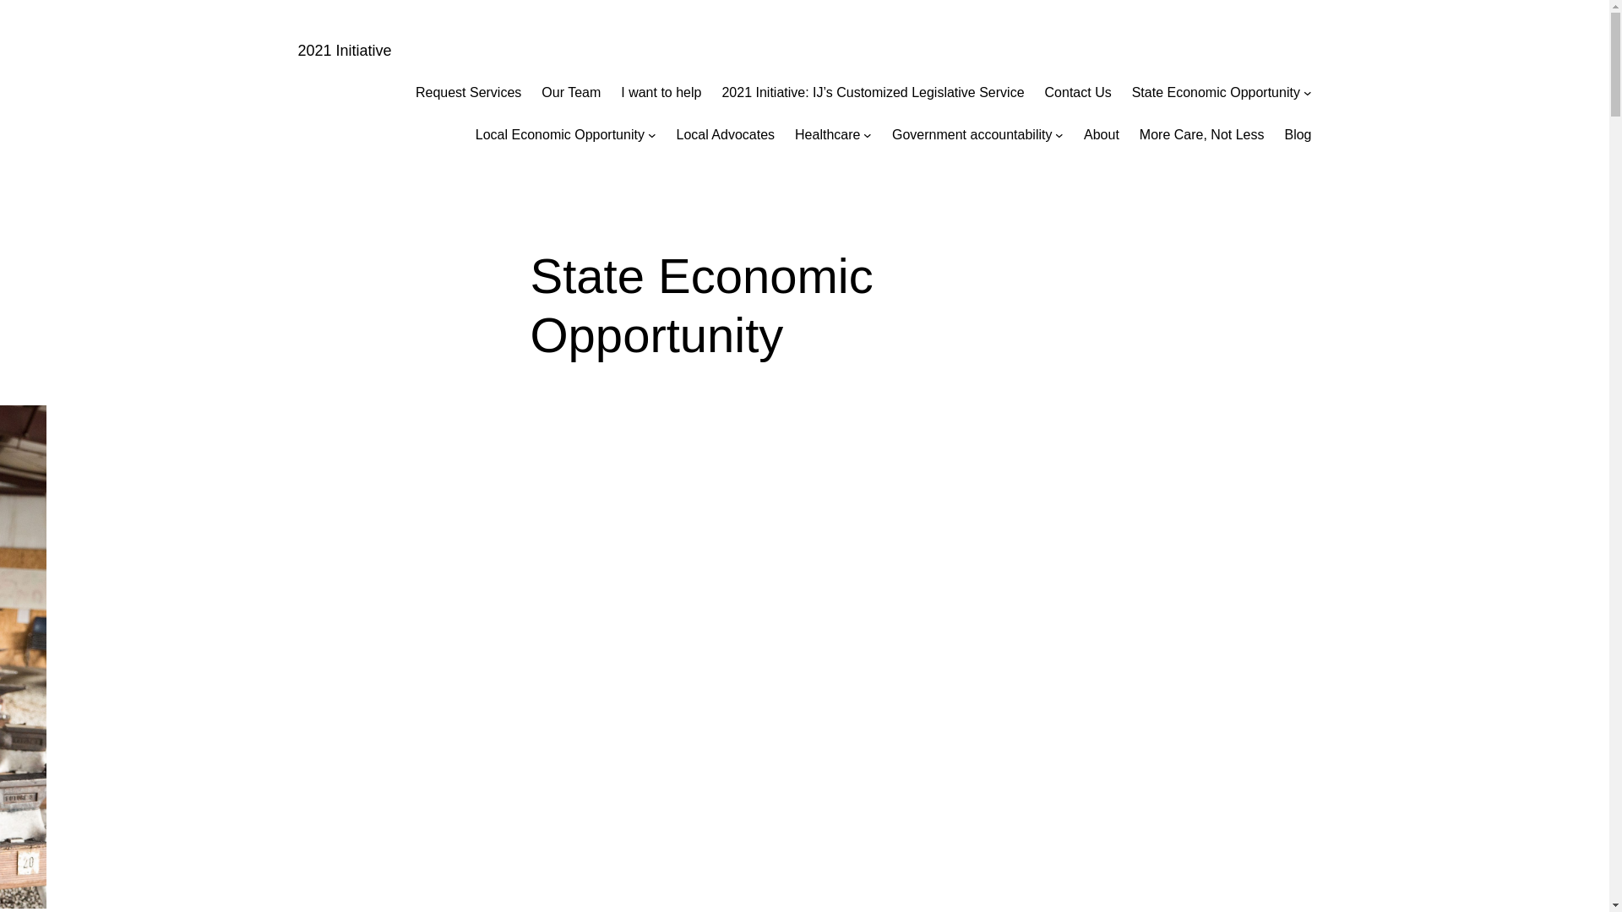 The image size is (1622, 912). Describe the element at coordinates (560, 135) in the screenshot. I see `Local Economic Opportunity` at that location.